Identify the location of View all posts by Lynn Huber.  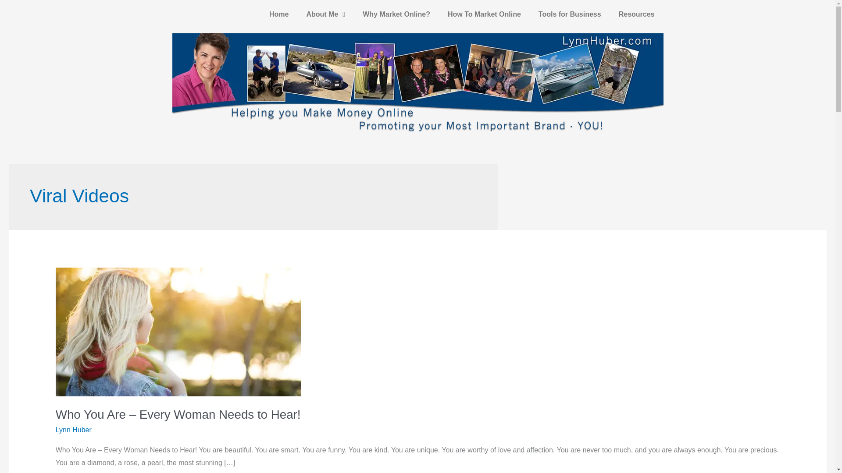
(74, 430).